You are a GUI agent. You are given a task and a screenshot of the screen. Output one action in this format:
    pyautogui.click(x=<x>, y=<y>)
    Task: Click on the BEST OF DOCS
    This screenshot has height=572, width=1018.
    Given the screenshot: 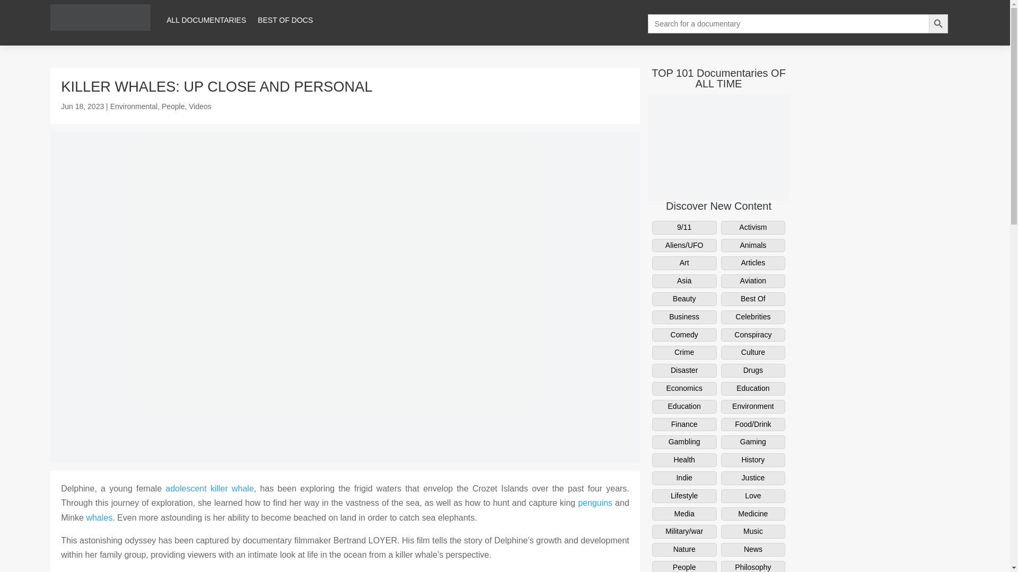 What is the action you would take?
    pyautogui.click(x=285, y=20)
    